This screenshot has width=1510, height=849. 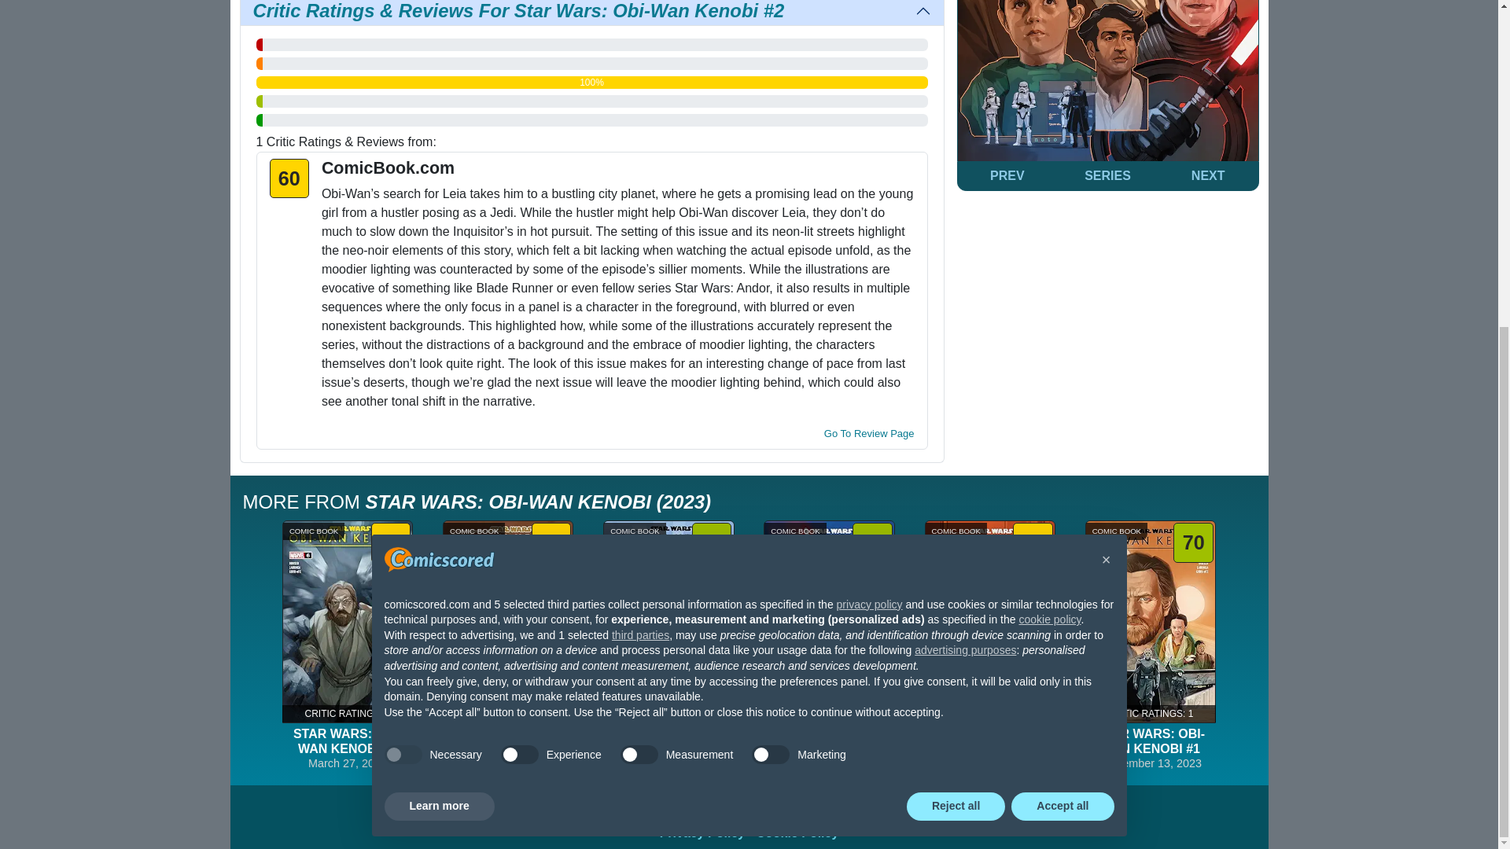 What do you see at coordinates (771, 230) in the screenshot?
I see `false` at bounding box center [771, 230].